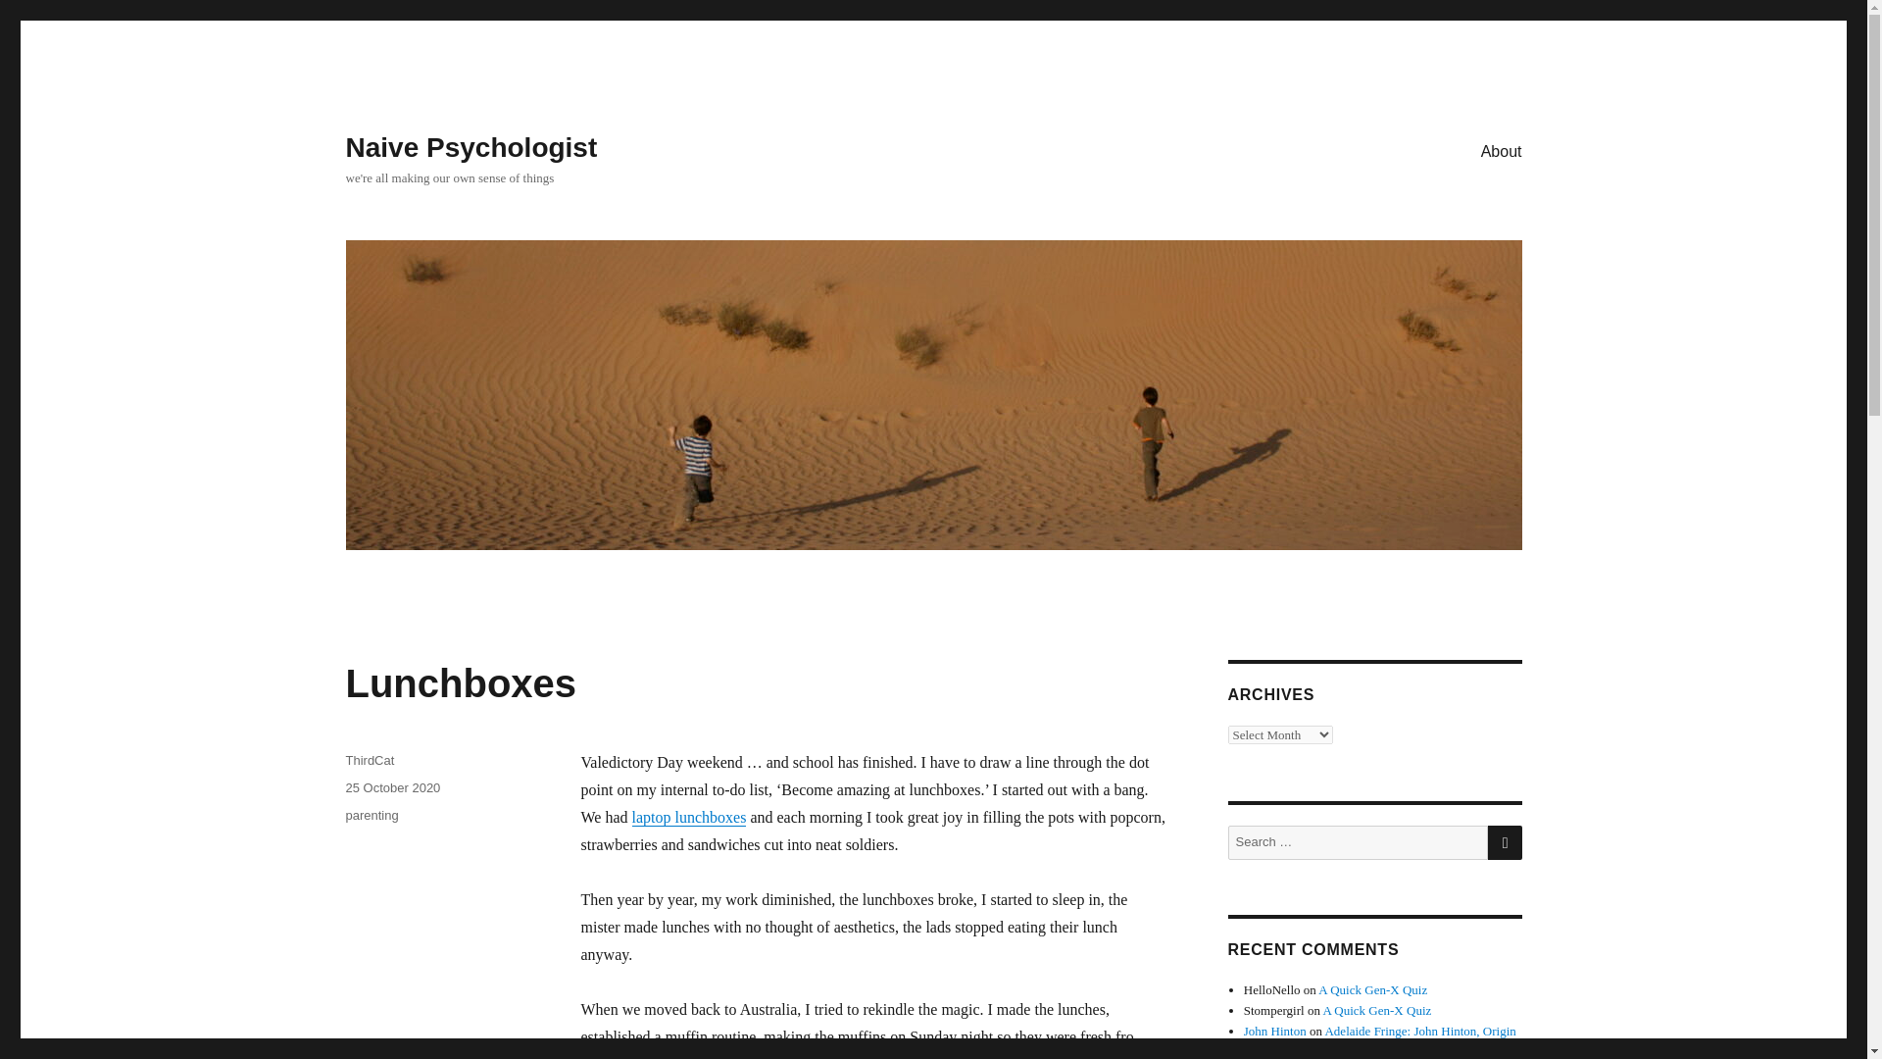 This screenshot has width=1882, height=1059. Describe the element at coordinates (1506, 842) in the screenshot. I see `SEARCH` at that location.